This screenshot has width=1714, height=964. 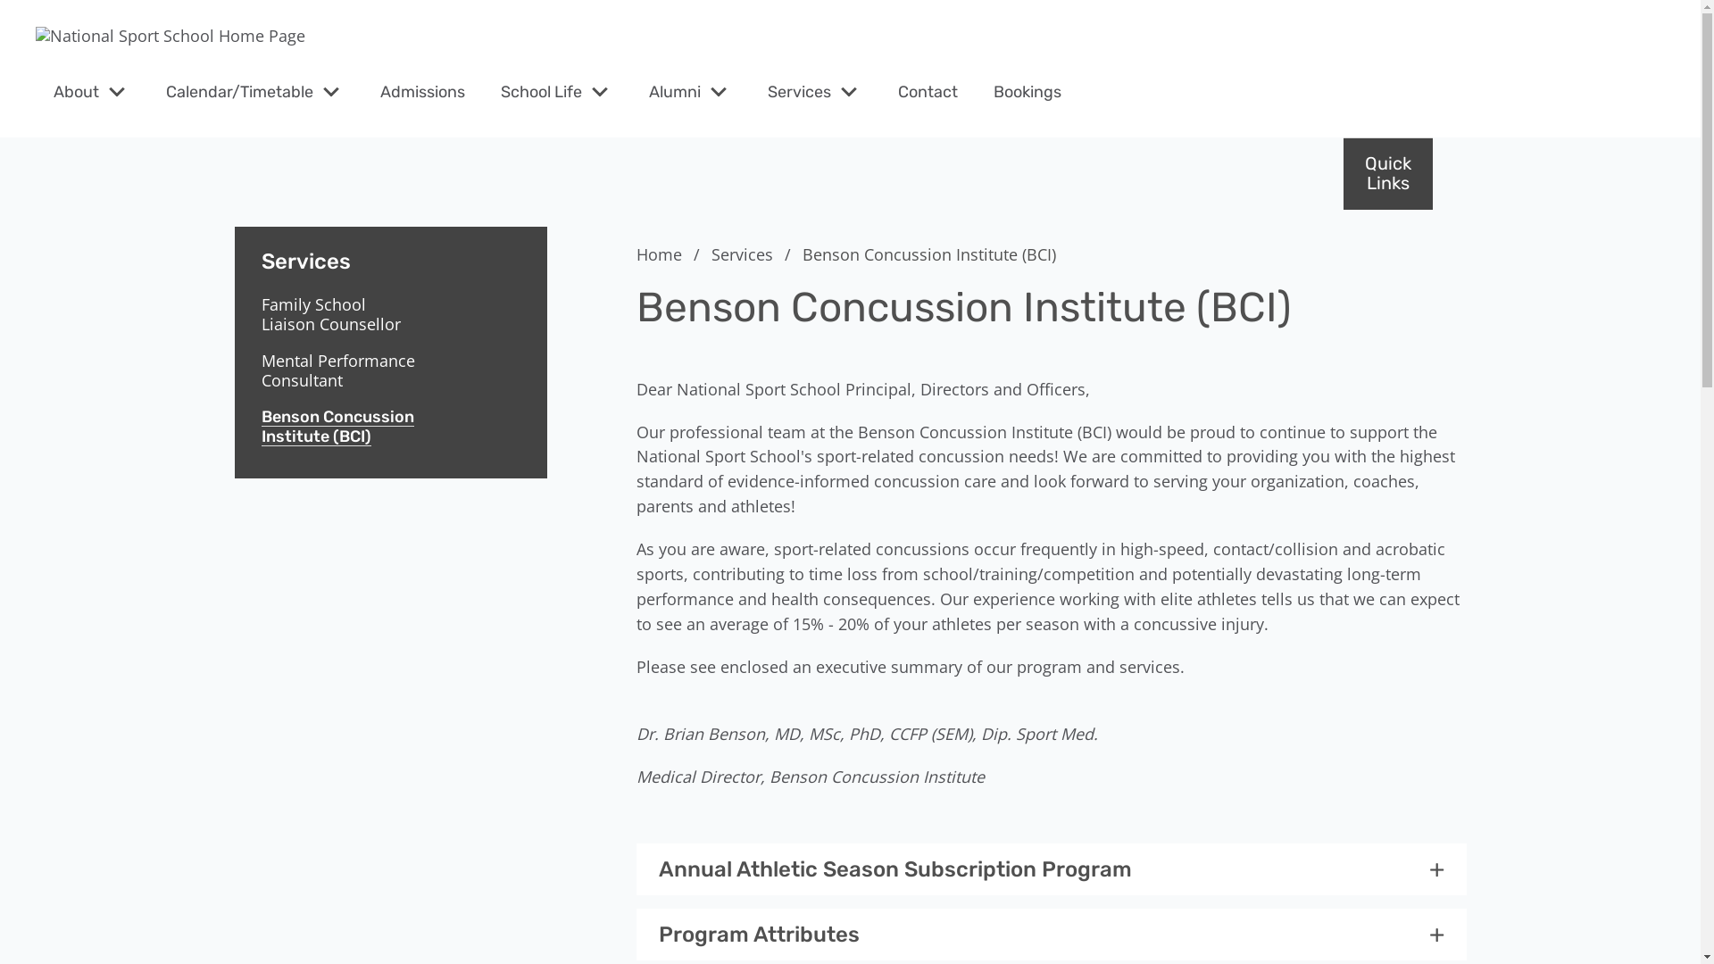 I want to click on Search, so click(x=54, y=23).